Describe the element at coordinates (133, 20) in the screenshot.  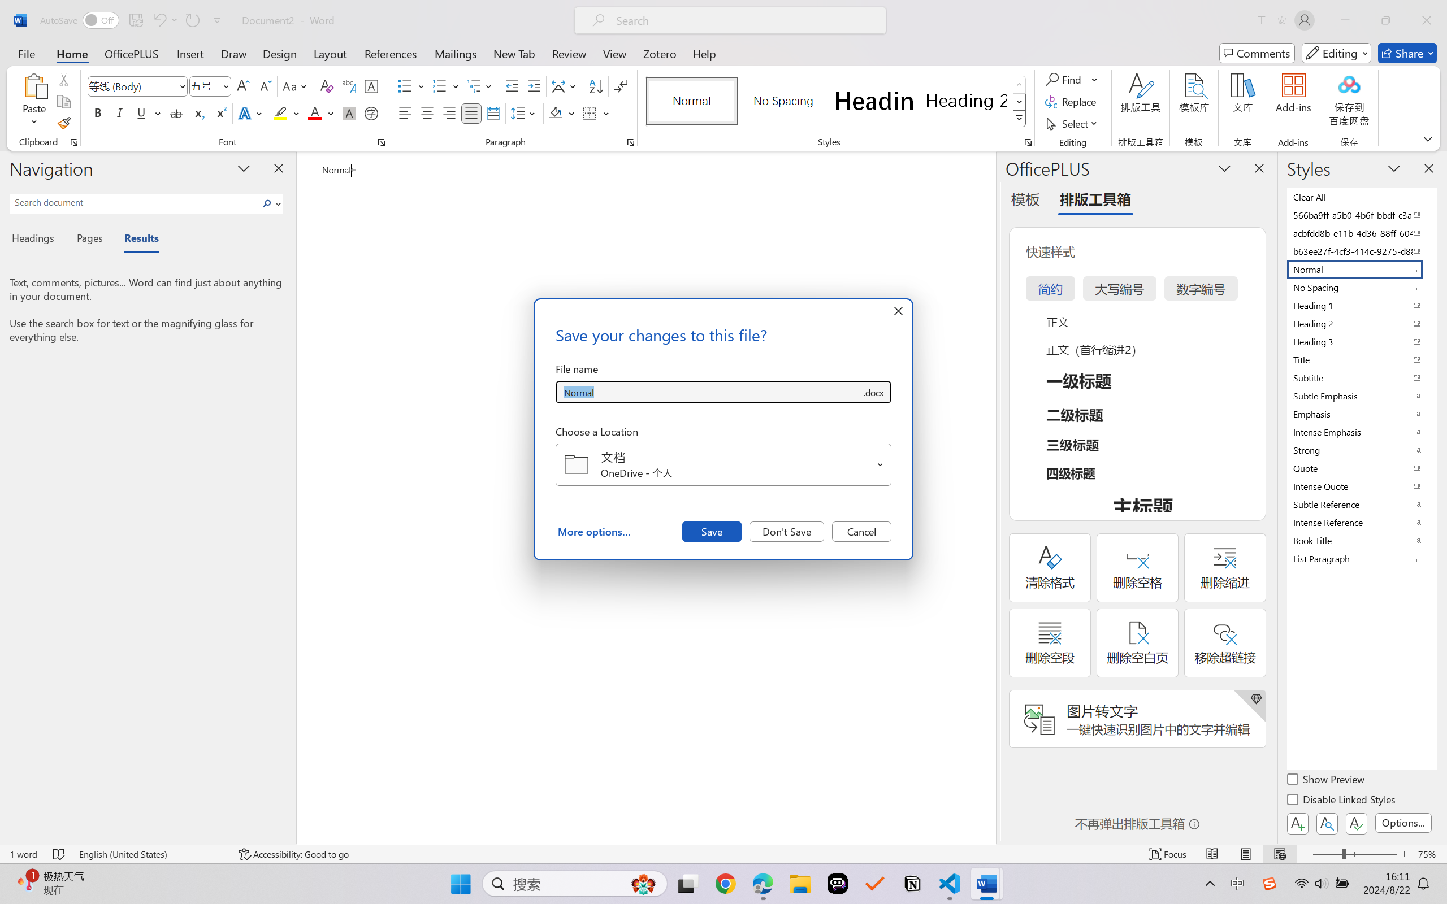
I see `Quick Access Toolbar` at that location.